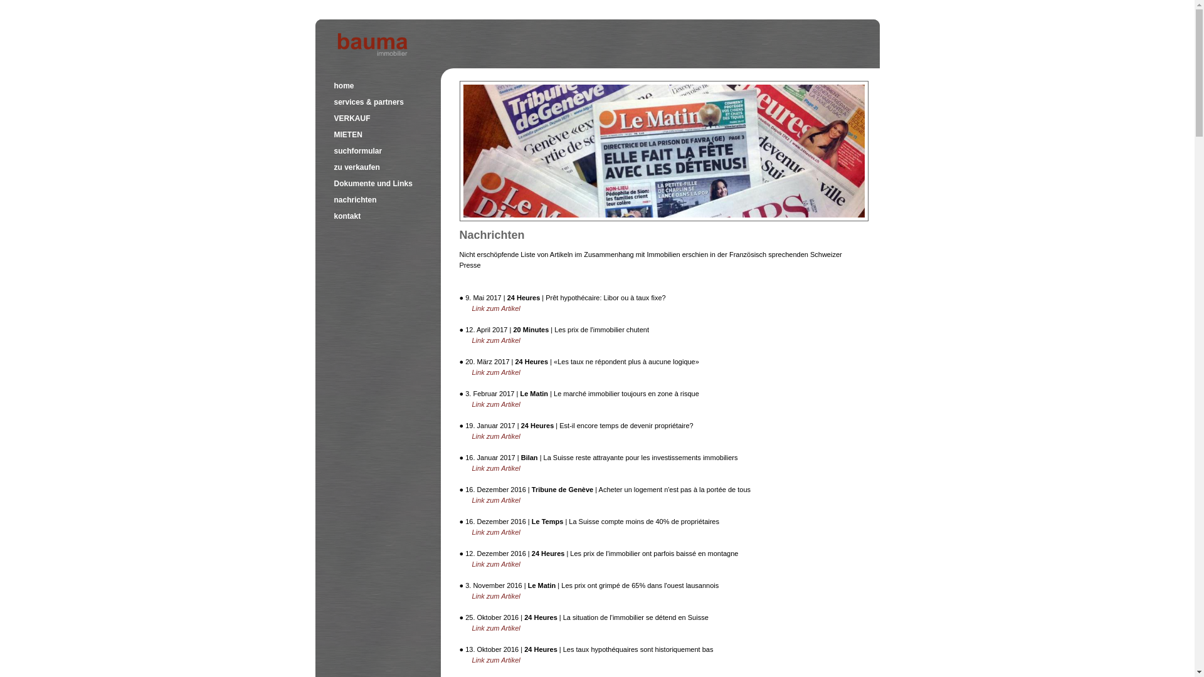 The width and height of the screenshot is (1204, 677). Describe the element at coordinates (495, 660) in the screenshot. I see `Link zum Artikel` at that location.